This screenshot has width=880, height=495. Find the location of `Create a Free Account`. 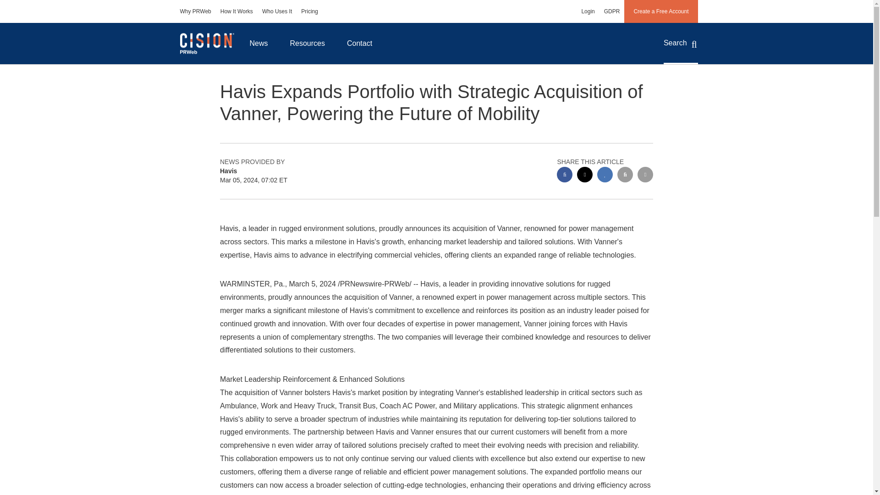

Create a Free Account is located at coordinates (661, 11).